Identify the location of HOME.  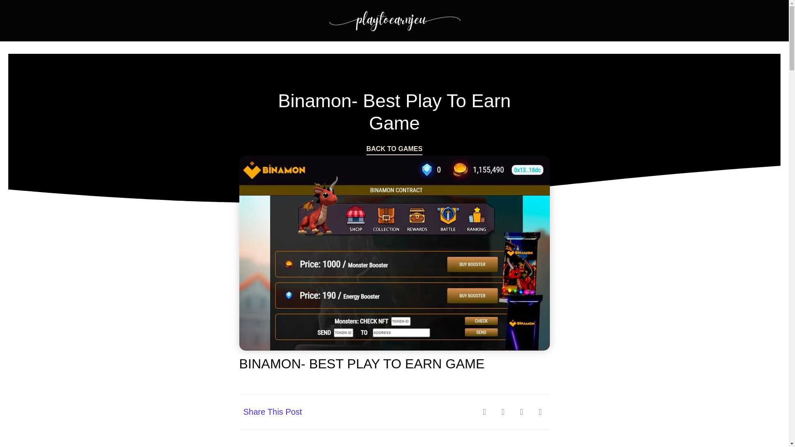
(277, 47).